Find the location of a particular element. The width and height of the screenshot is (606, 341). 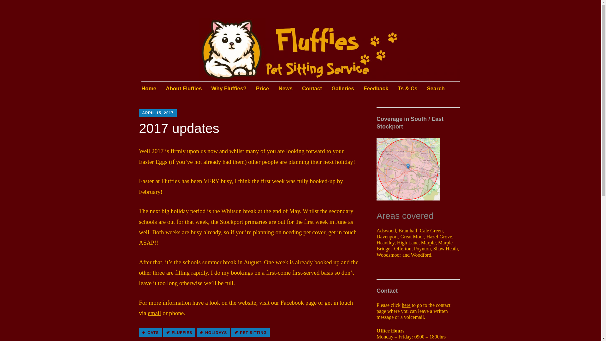

About Fluffies is located at coordinates (184, 89).